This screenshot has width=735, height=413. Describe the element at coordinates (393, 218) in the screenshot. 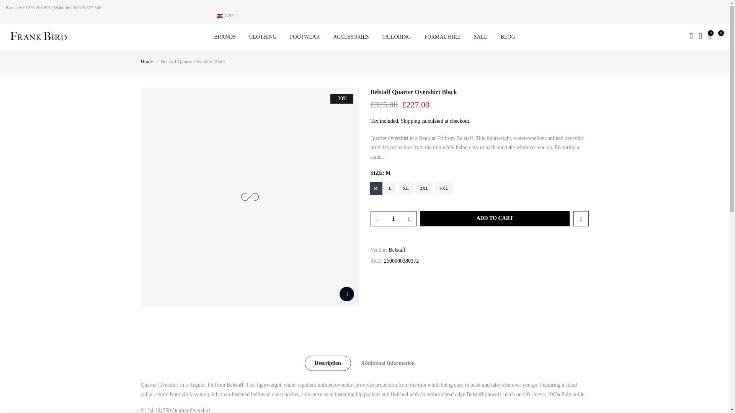

I see `1` at that location.